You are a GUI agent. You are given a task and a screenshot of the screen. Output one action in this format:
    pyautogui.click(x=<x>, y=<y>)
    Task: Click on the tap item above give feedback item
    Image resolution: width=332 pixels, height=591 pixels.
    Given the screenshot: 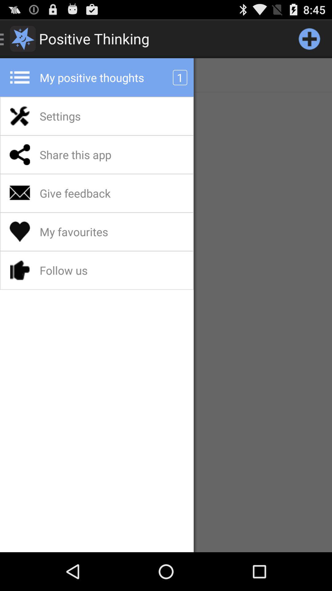 What is the action you would take?
    pyautogui.click(x=92, y=155)
    